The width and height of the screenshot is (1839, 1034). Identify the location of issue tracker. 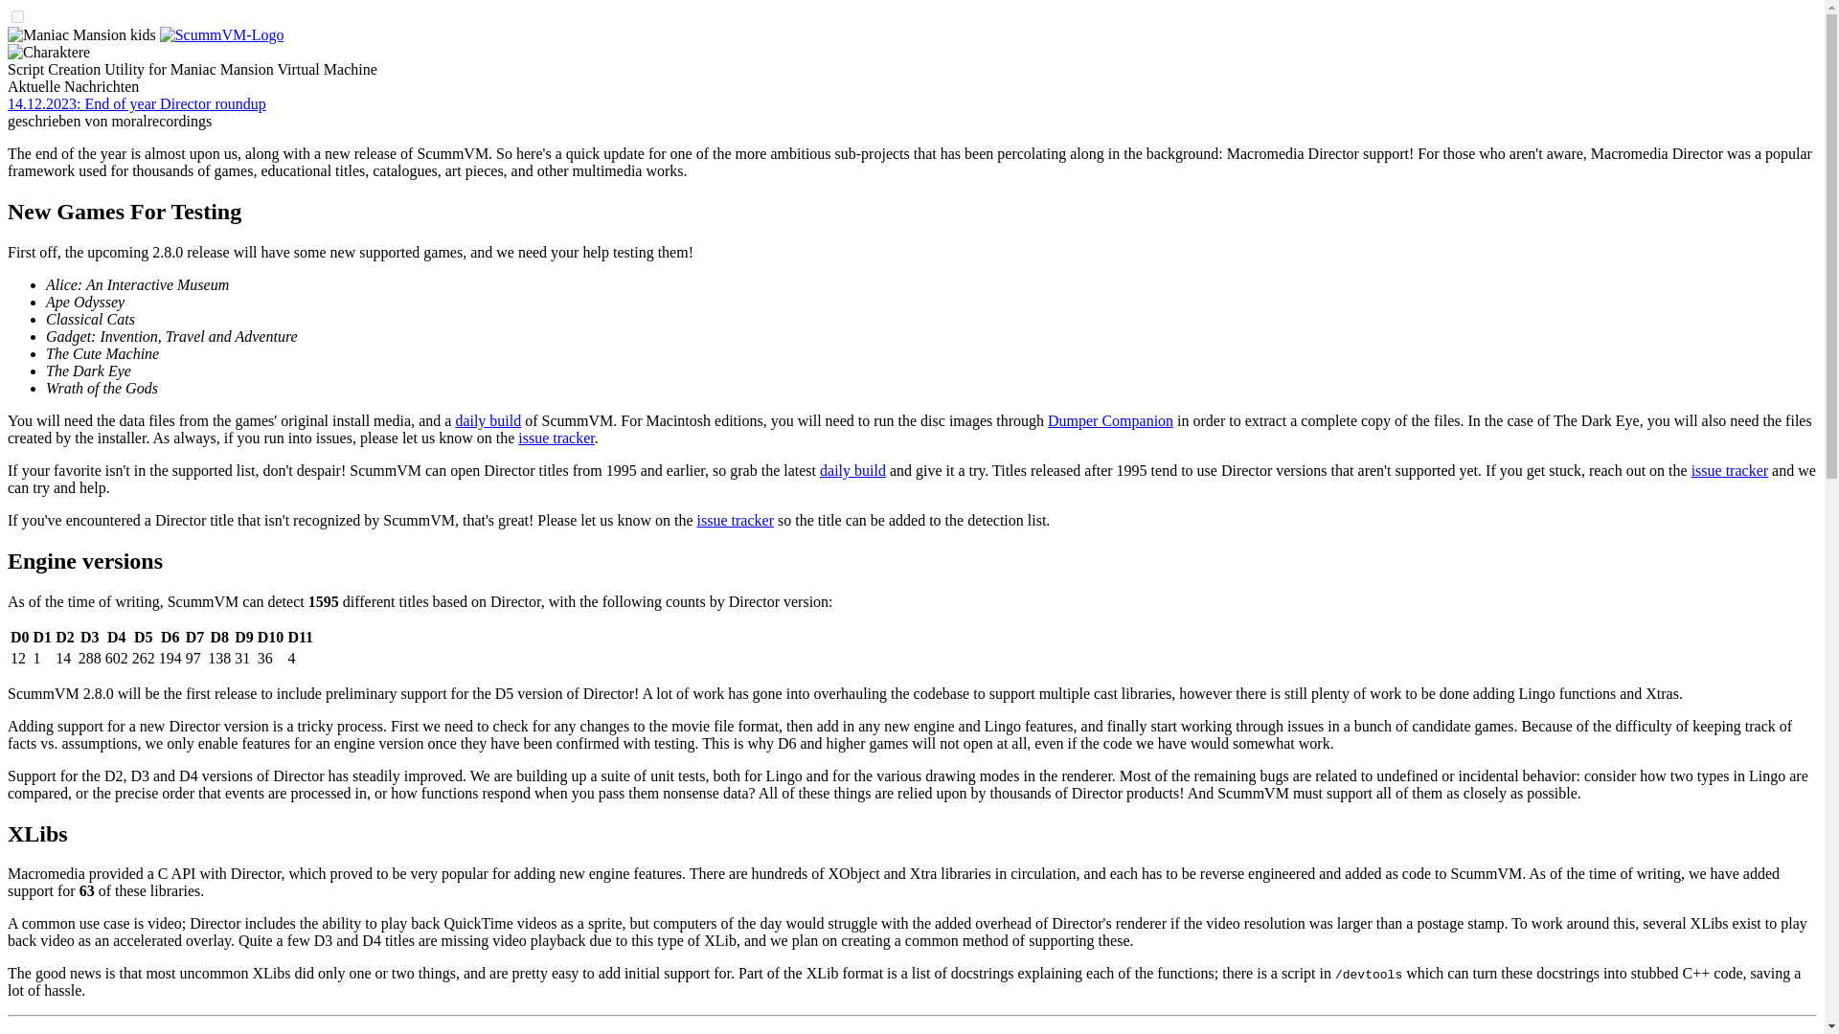
(556, 438).